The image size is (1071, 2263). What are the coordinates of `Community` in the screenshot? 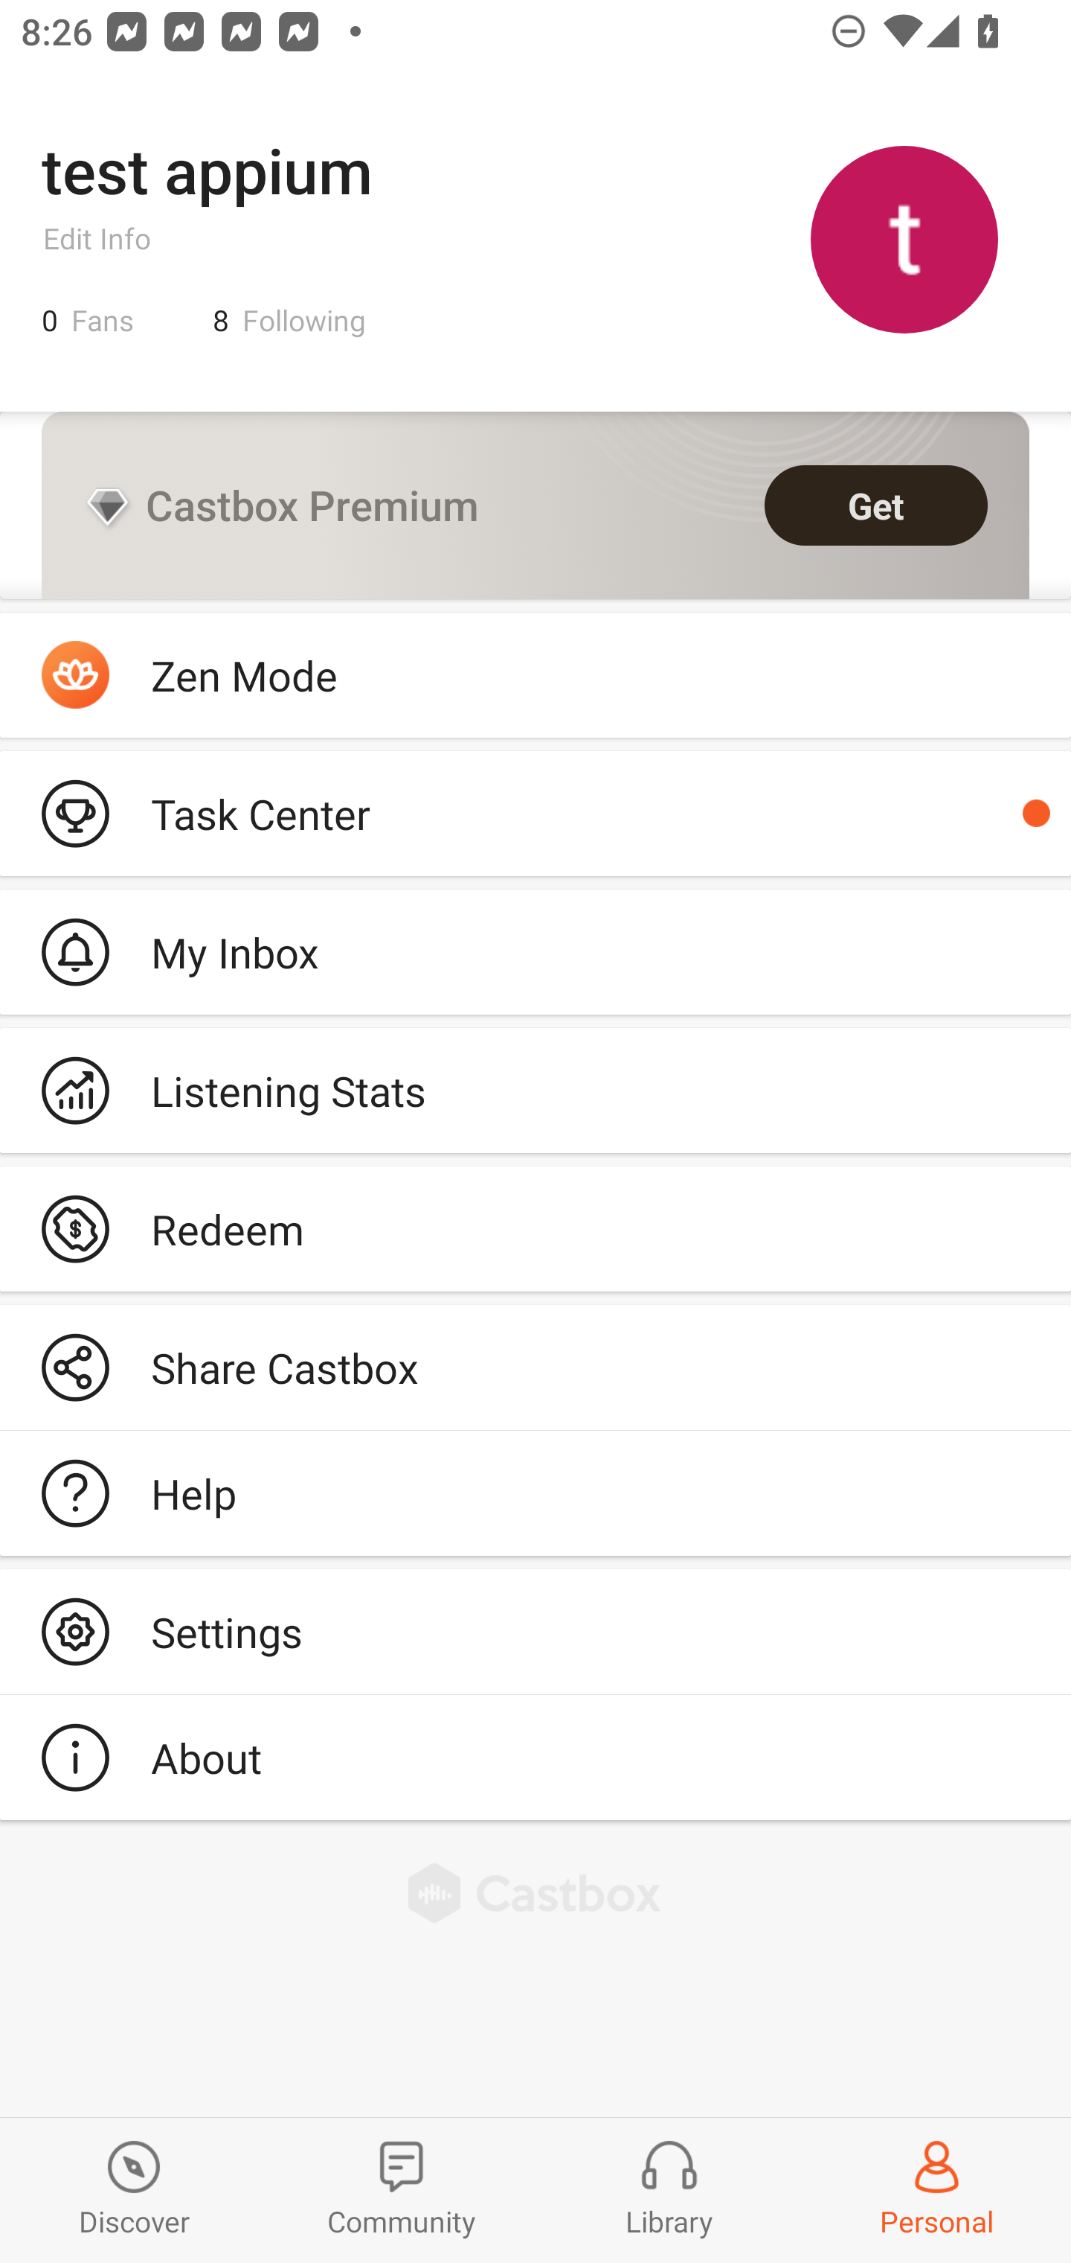 It's located at (402, 2190).